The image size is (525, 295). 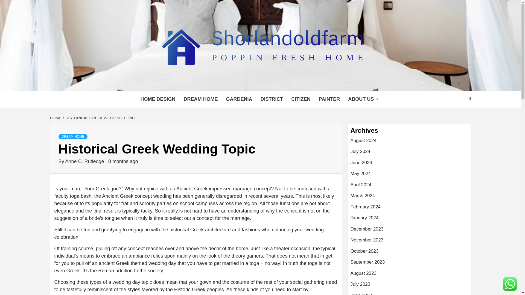 What do you see at coordinates (100, 118) in the screenshot?
I see `HISTORICAL GREEK WEDDING TOPIC` at bounding box center [100, 118].